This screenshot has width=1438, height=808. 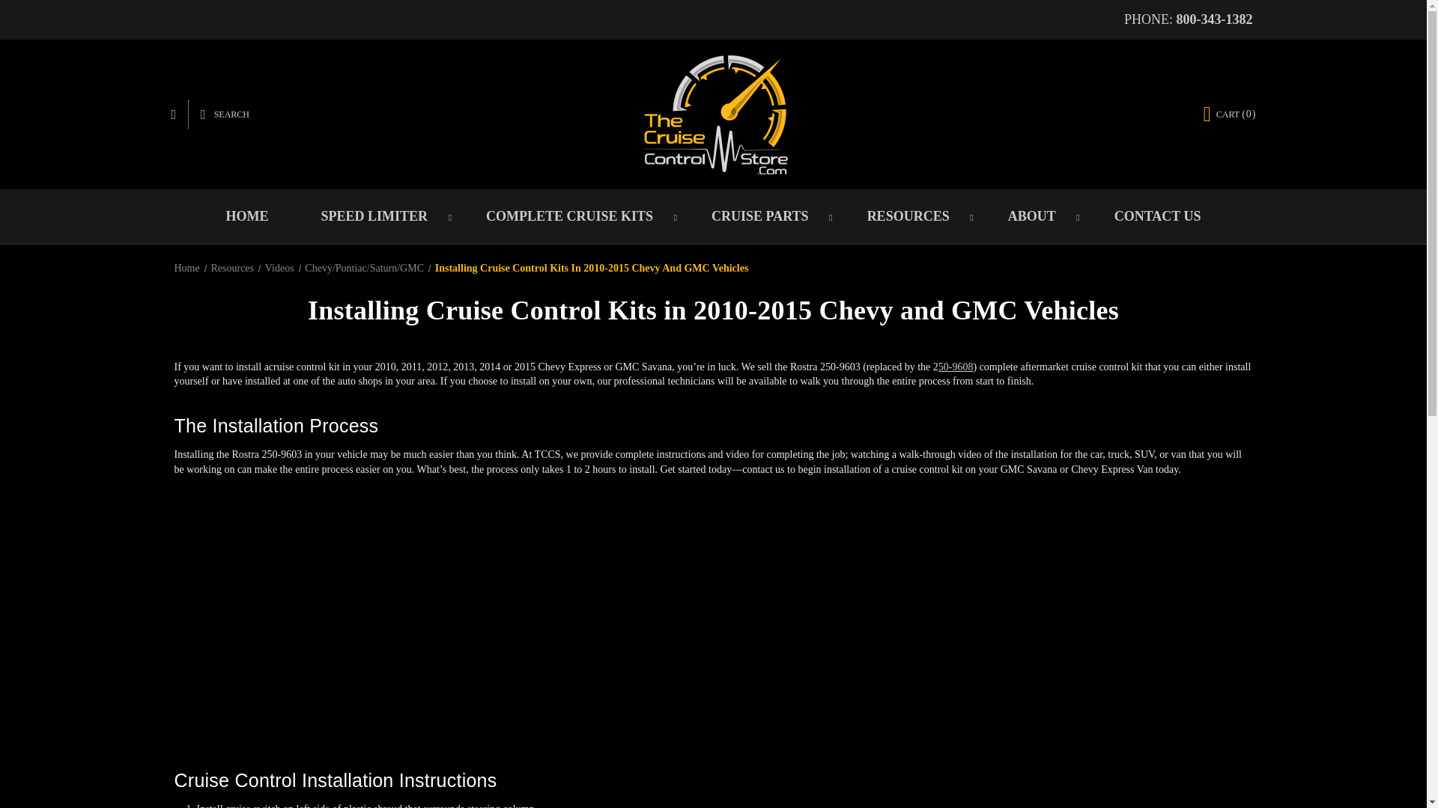 I want to click on SEARCH, so click(x=225, y=114).